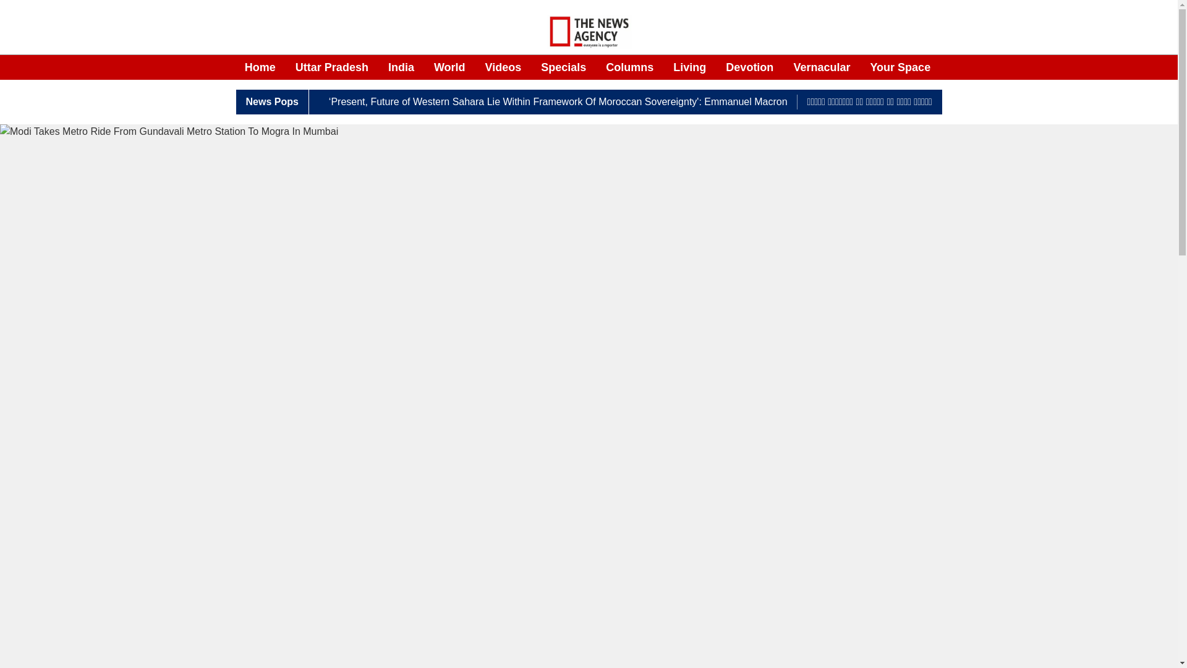  I want to click on Videos, so click(503, 68).